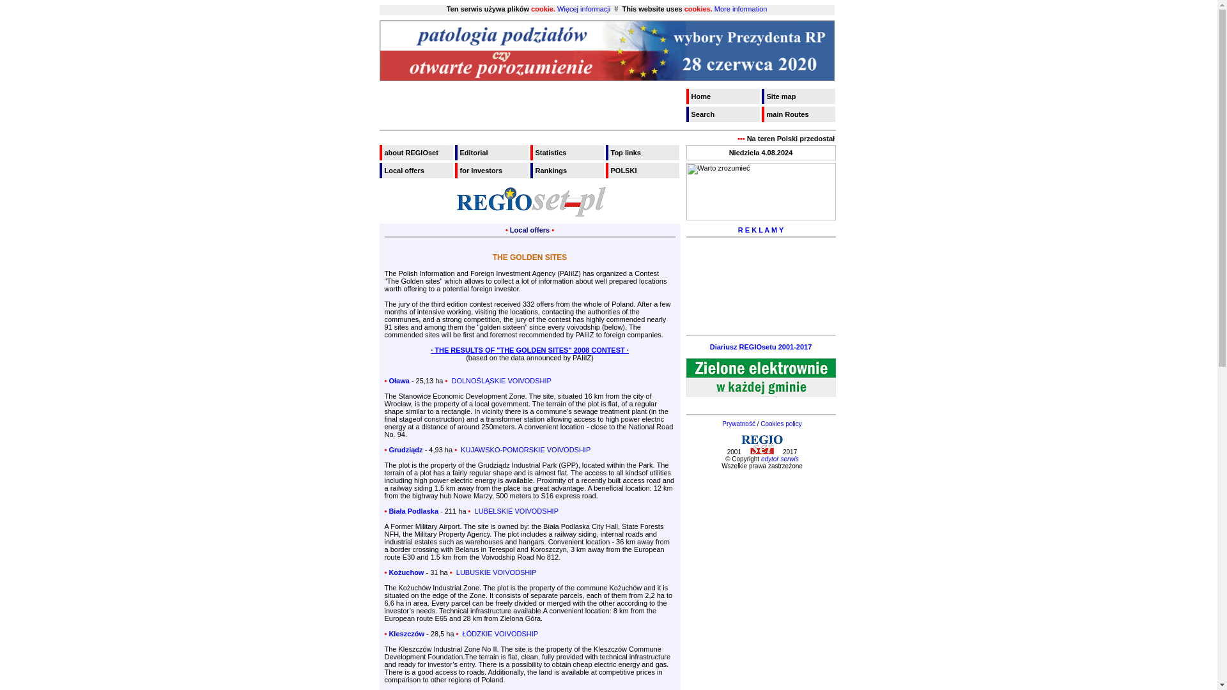  I want to click on  LUBUSKIE VOIVODSHIP, so click(495, 572).